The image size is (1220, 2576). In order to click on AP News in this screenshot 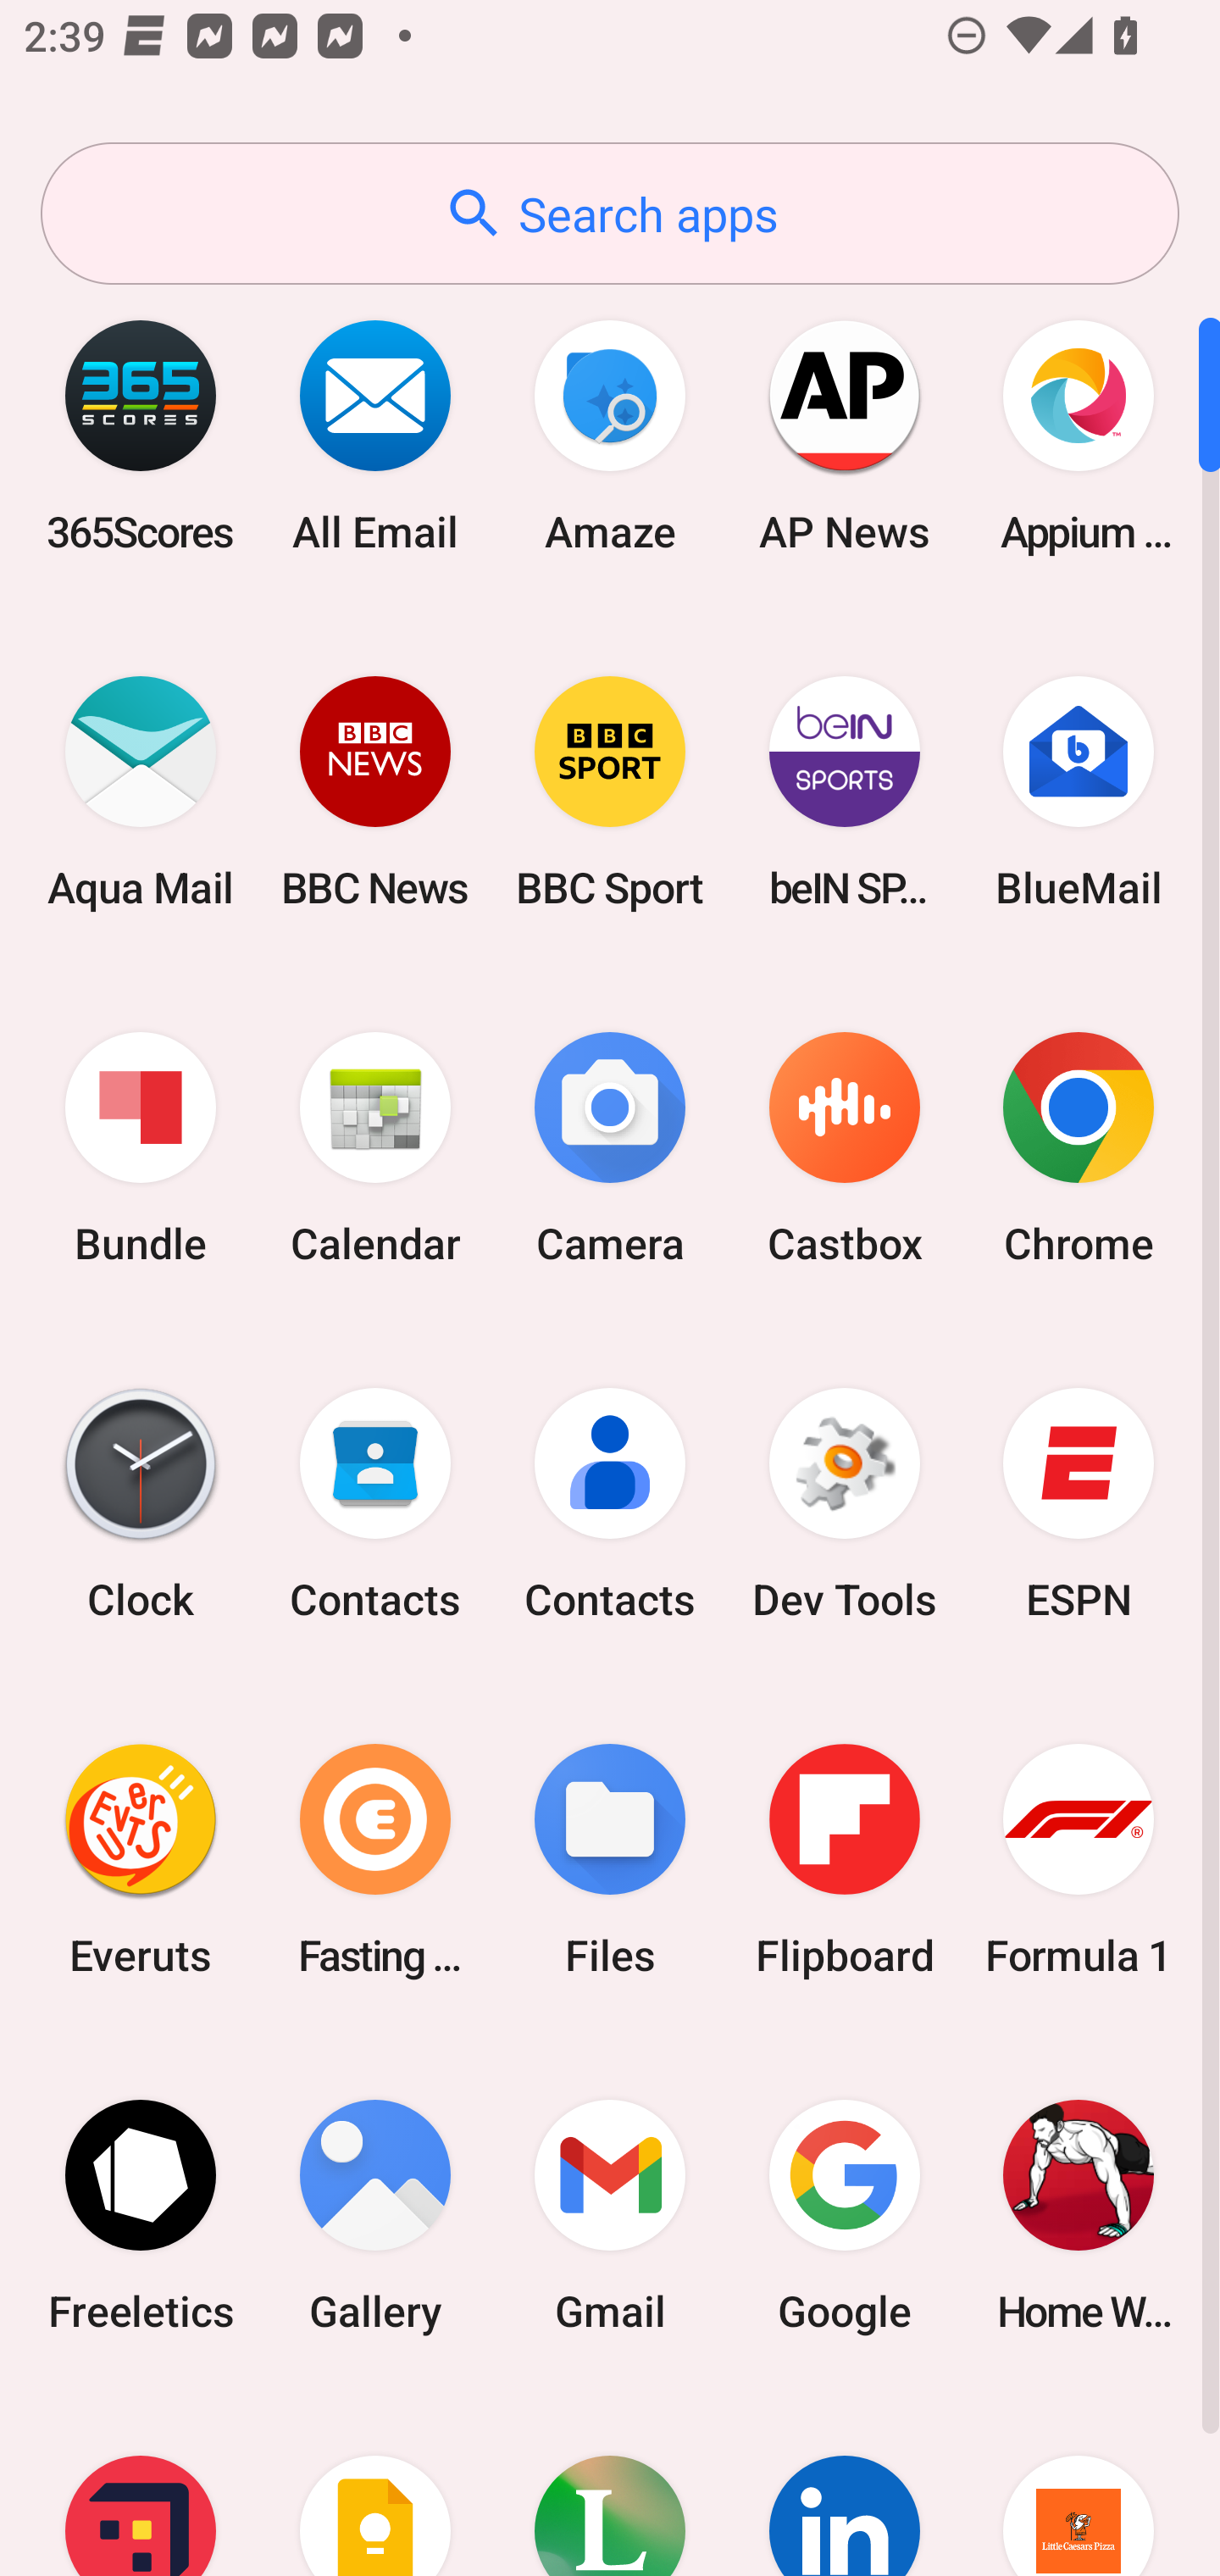, I will do `click(844, 436)`.